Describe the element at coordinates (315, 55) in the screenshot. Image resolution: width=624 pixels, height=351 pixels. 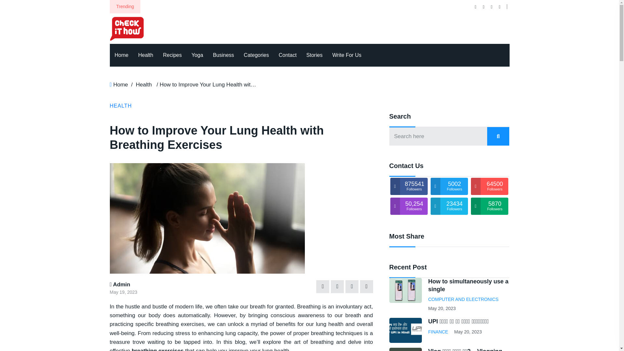
I see `Stories` at that location.